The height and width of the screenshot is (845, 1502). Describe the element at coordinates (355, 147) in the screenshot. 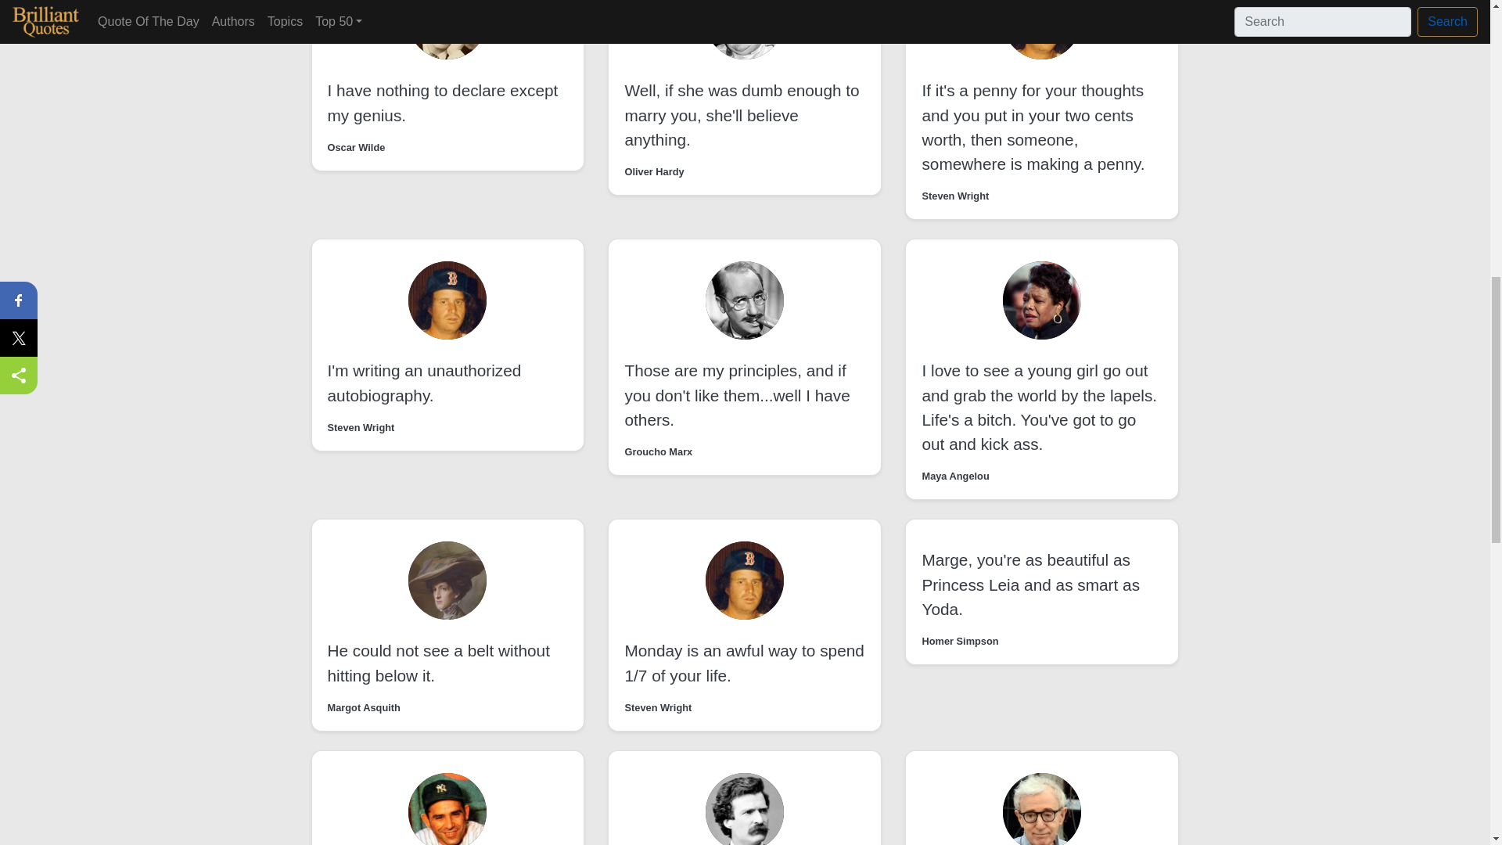

I see `Oscar Wilde` at that location.